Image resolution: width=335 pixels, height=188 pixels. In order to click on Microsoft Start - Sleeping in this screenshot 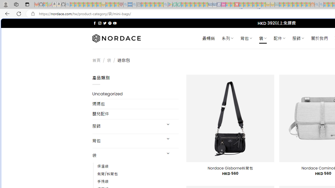, I will do `click(326, 5)`.